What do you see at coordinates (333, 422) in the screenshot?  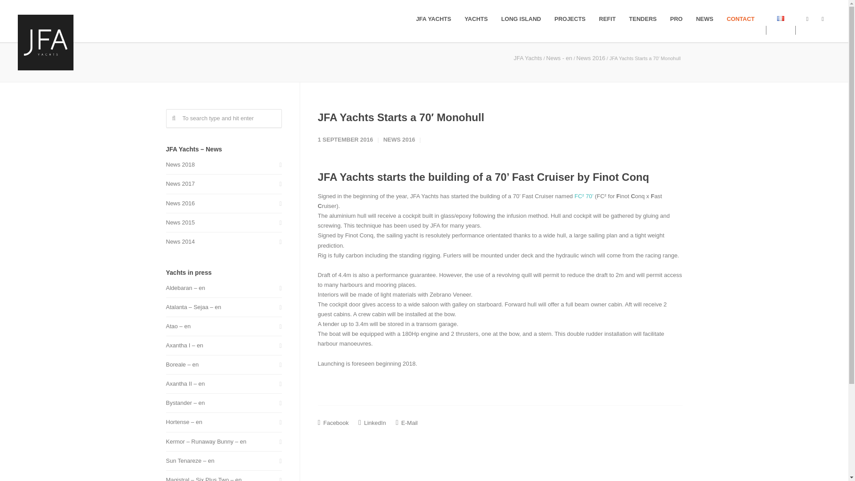 I see `Share via Facebook` at bounding box center [333, 422].